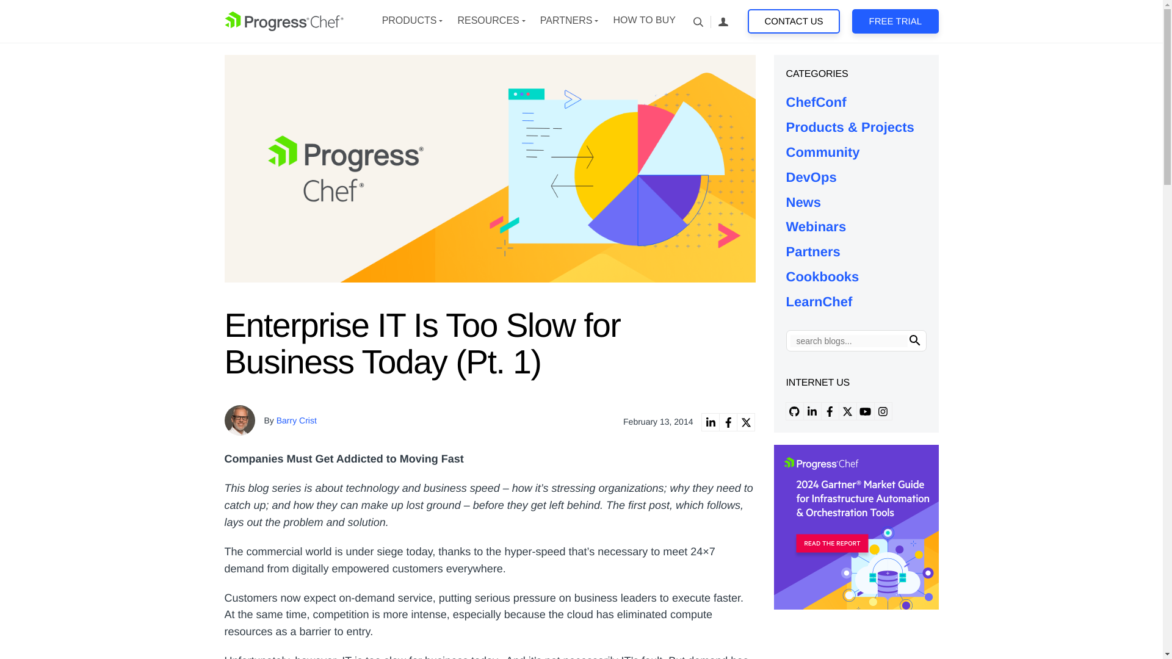 This screenshot has height=659, width=1172. What do you see at coordinates (643, 21) in the screenshot?
I see `HOW TO BUY` at bounding box center [643, 21].